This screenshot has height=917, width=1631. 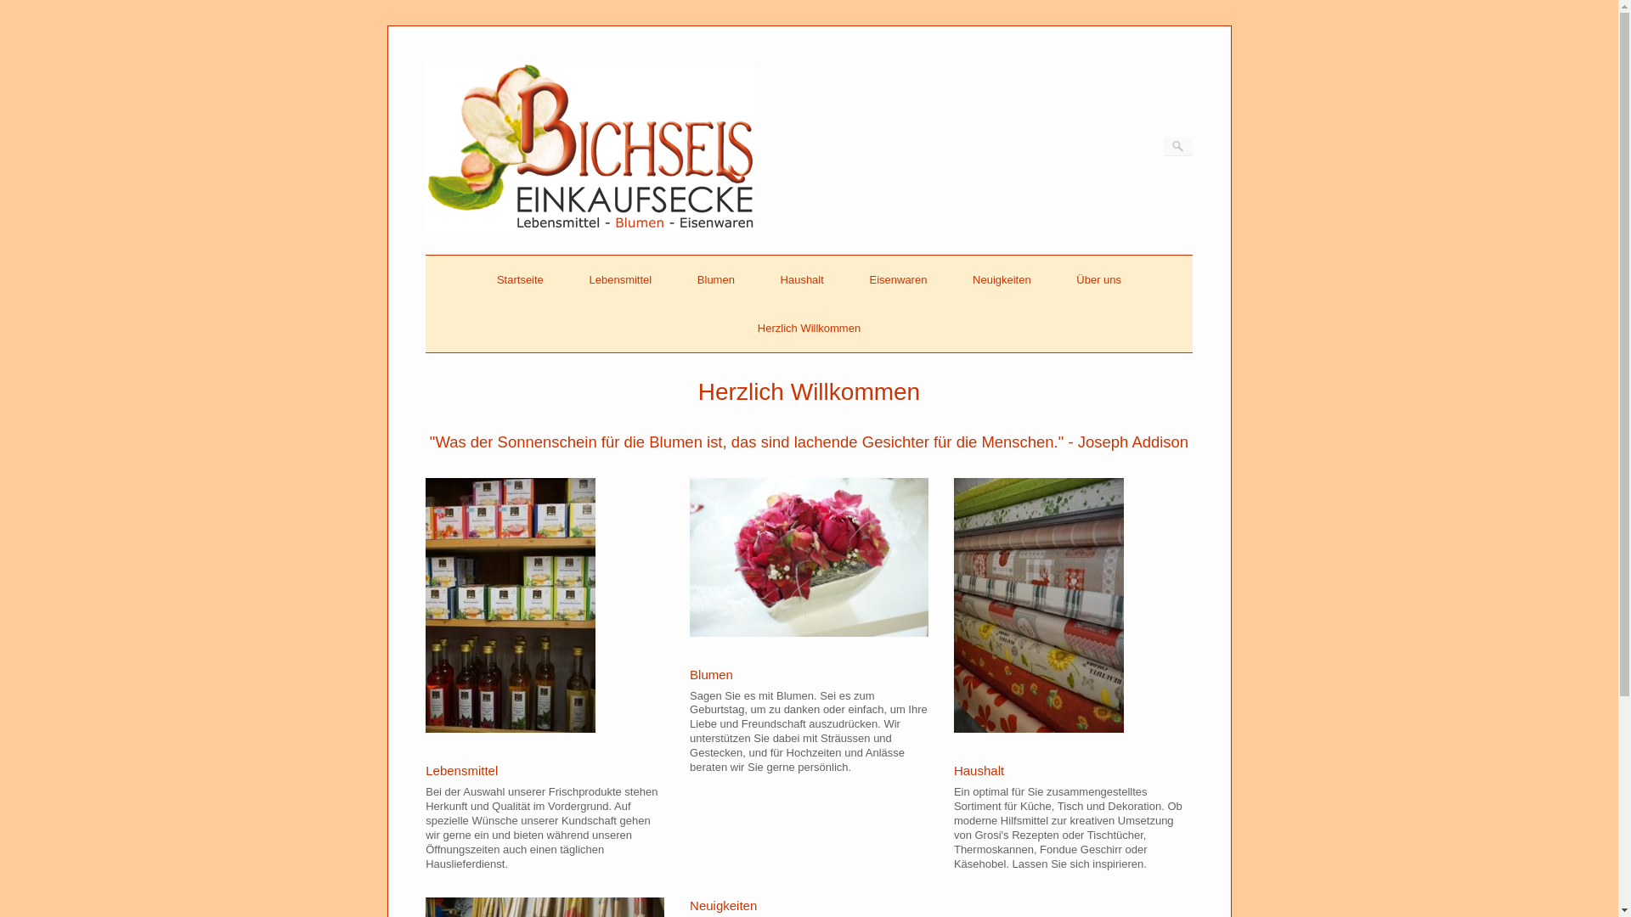 I want to click on Lebensmittel, so click(x=462, y=771).